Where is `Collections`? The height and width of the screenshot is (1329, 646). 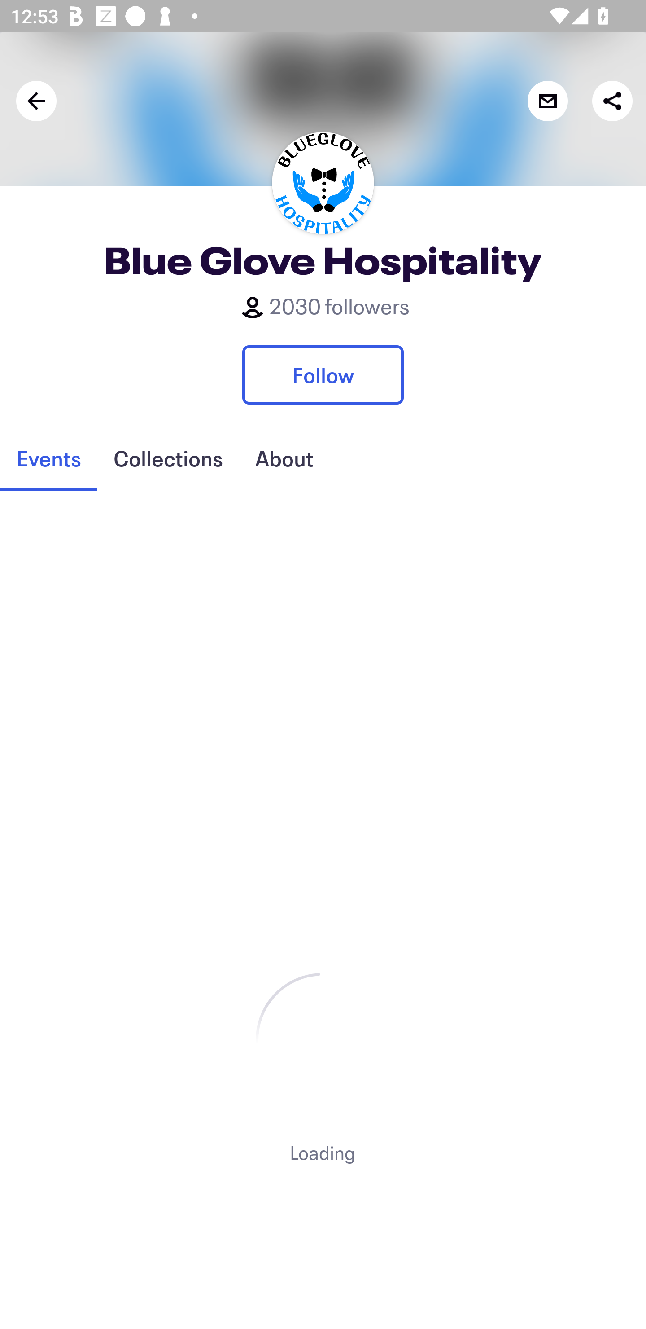 Collections is located at coordinates (168, 458).